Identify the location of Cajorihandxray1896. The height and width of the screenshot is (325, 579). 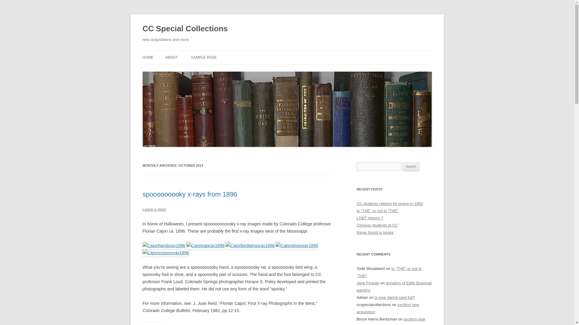
(163, 246).